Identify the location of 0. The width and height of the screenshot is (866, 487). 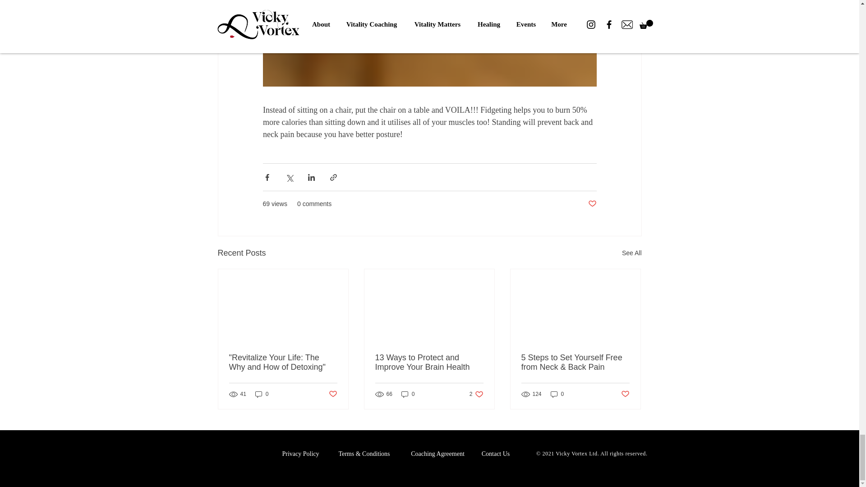
(262, 394).